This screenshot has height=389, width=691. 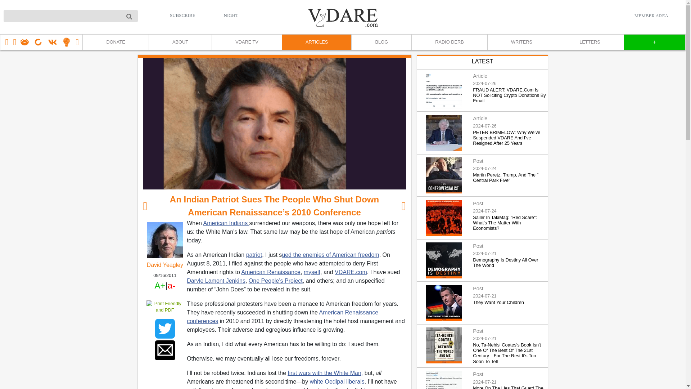 I want to click on BLOG, so click(x=381, y=42).